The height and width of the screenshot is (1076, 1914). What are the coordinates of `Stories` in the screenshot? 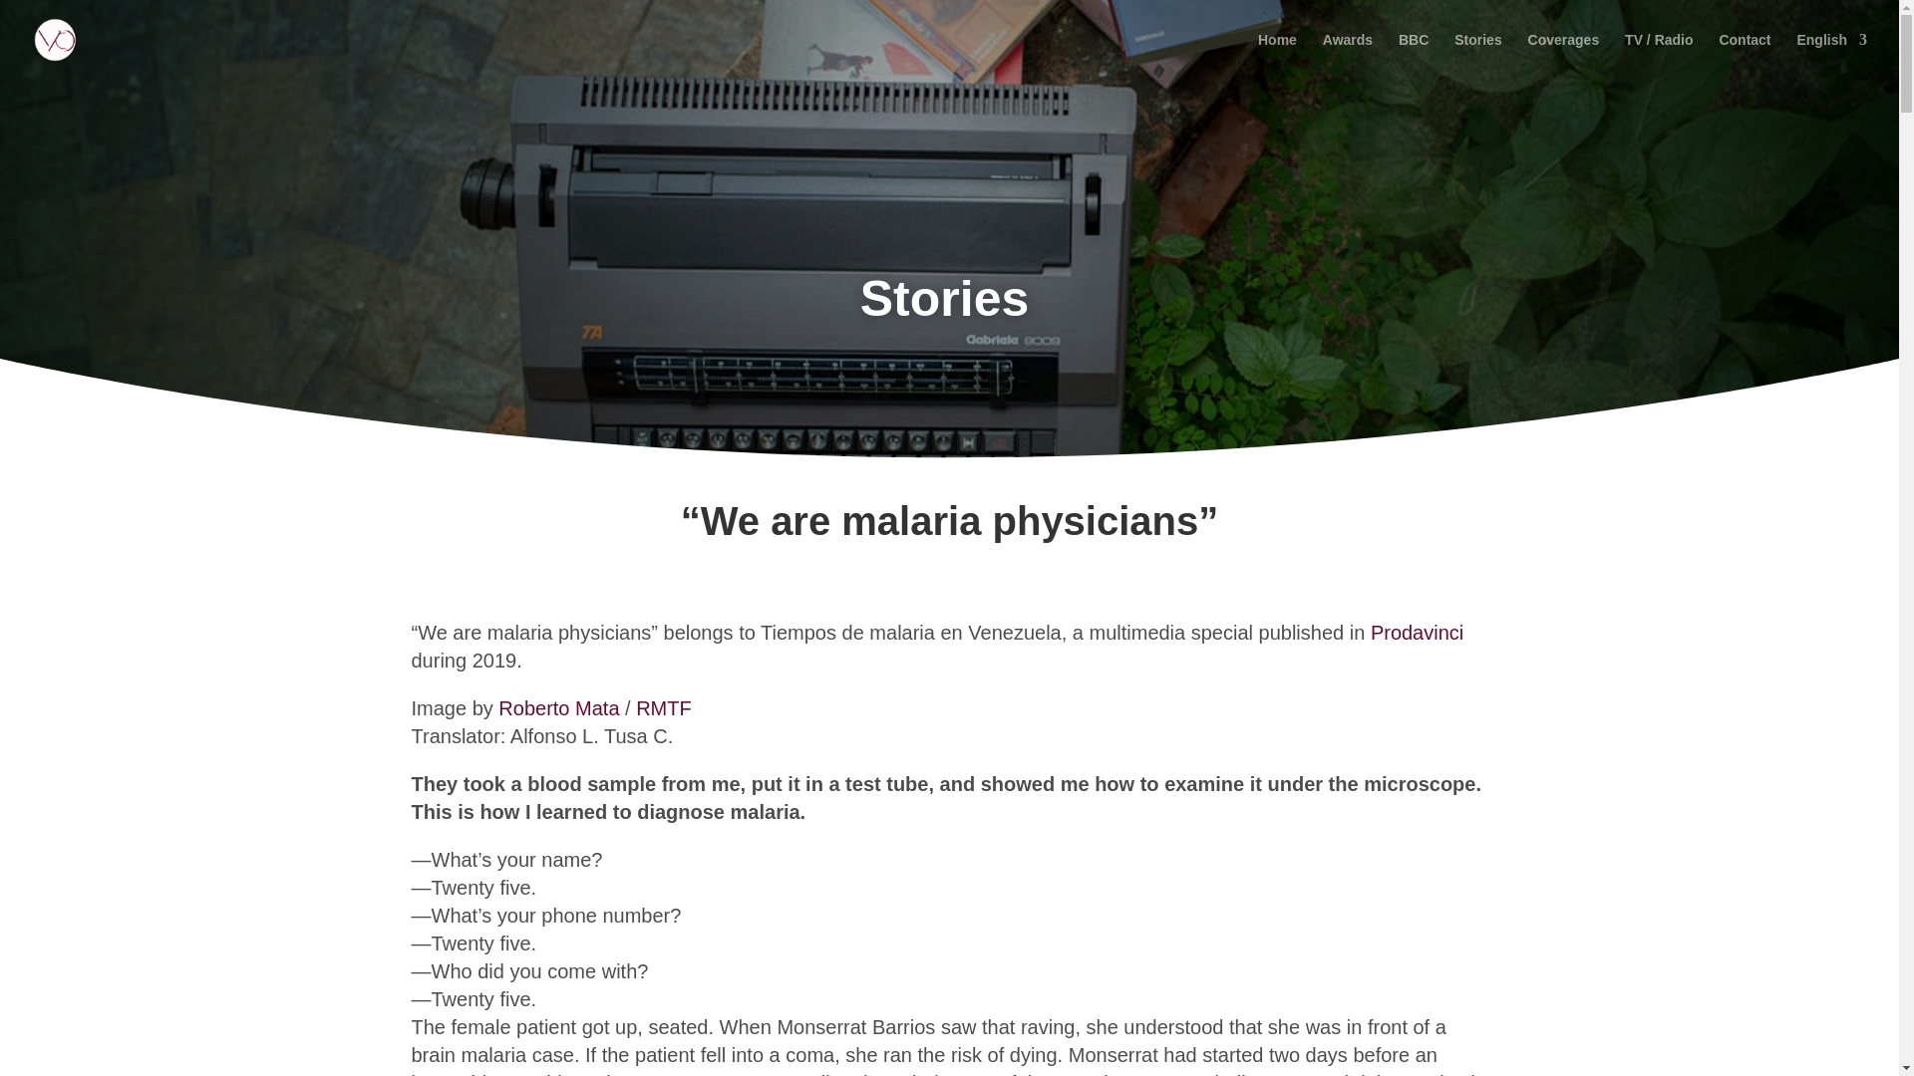 It's located at (1477, 56).